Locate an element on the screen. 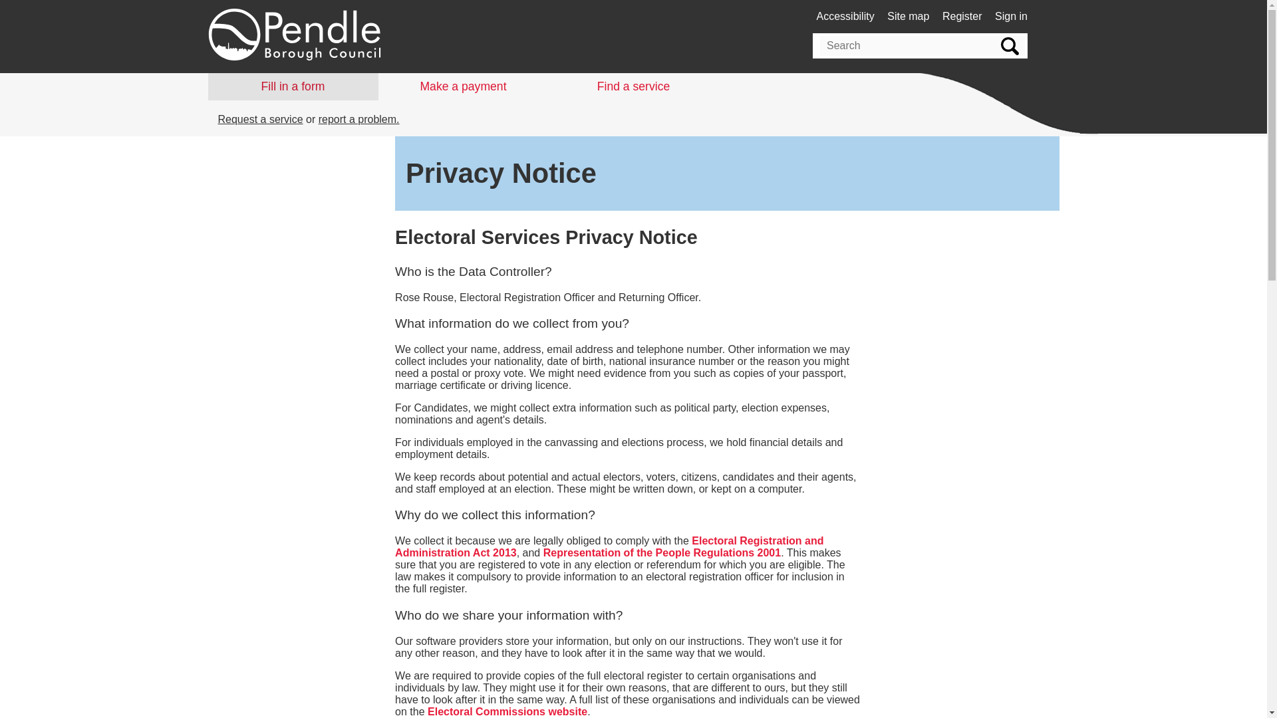 The height and width of the screenshot is (718, 1277). Electoral Registration and Administration Act 2013 is located at coordinates (609, 546).